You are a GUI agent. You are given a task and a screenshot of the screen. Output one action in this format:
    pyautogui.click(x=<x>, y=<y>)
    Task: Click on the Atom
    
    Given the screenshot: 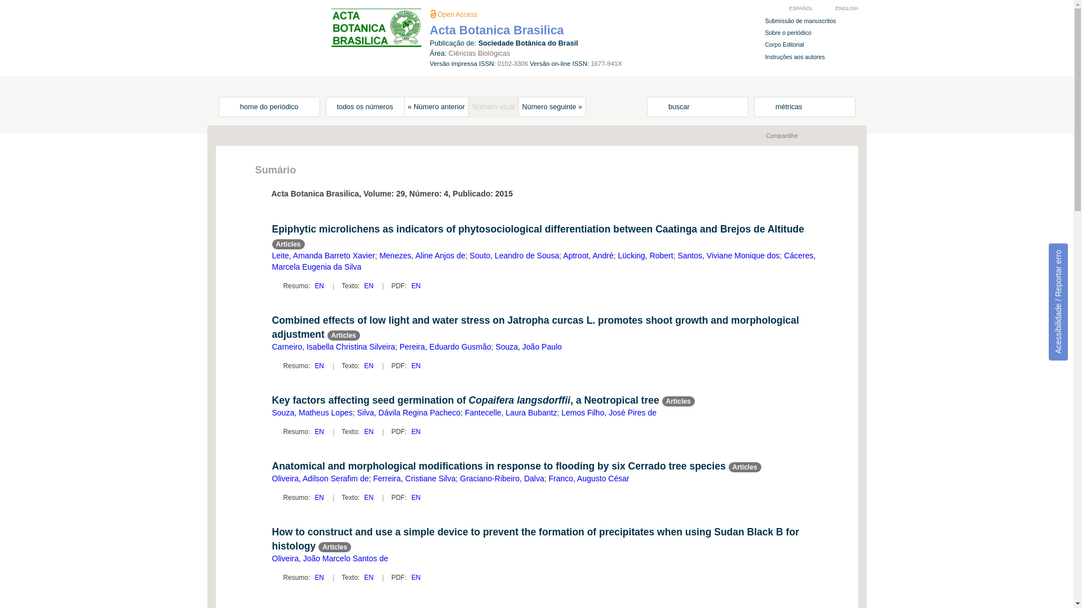 What is the action you would take?
    pyautogui.click(x=751, y=136)
    